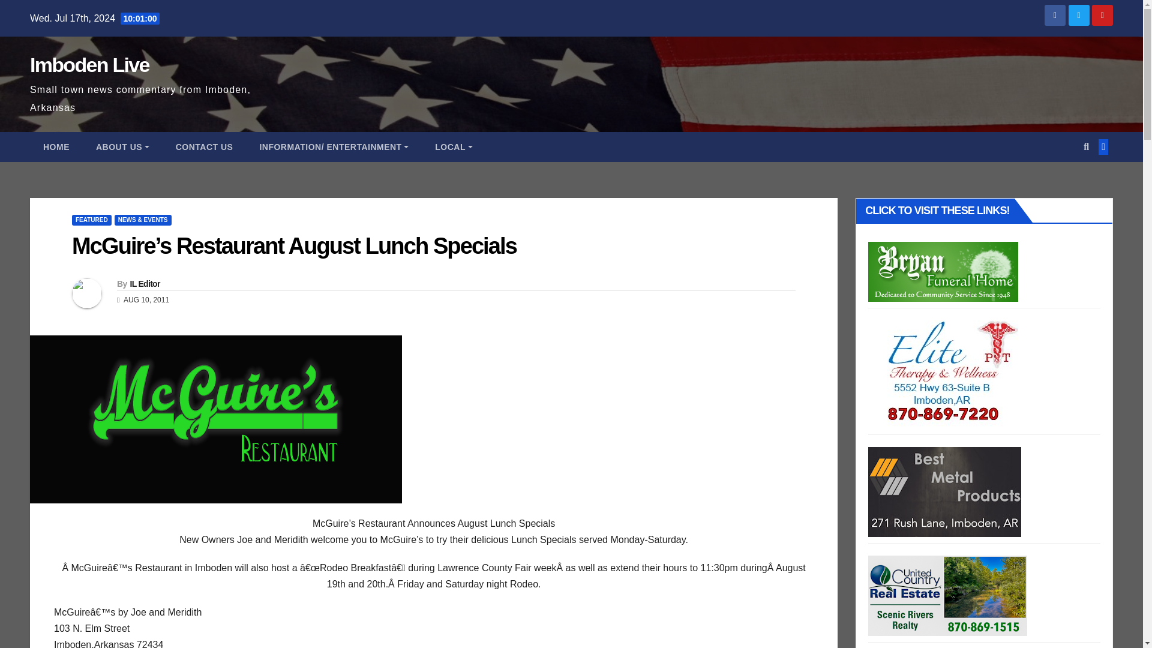  What do you see at coordinates (453, 147) in the screenshot?
I see `LOCAL` at bounding box center [453, 147].